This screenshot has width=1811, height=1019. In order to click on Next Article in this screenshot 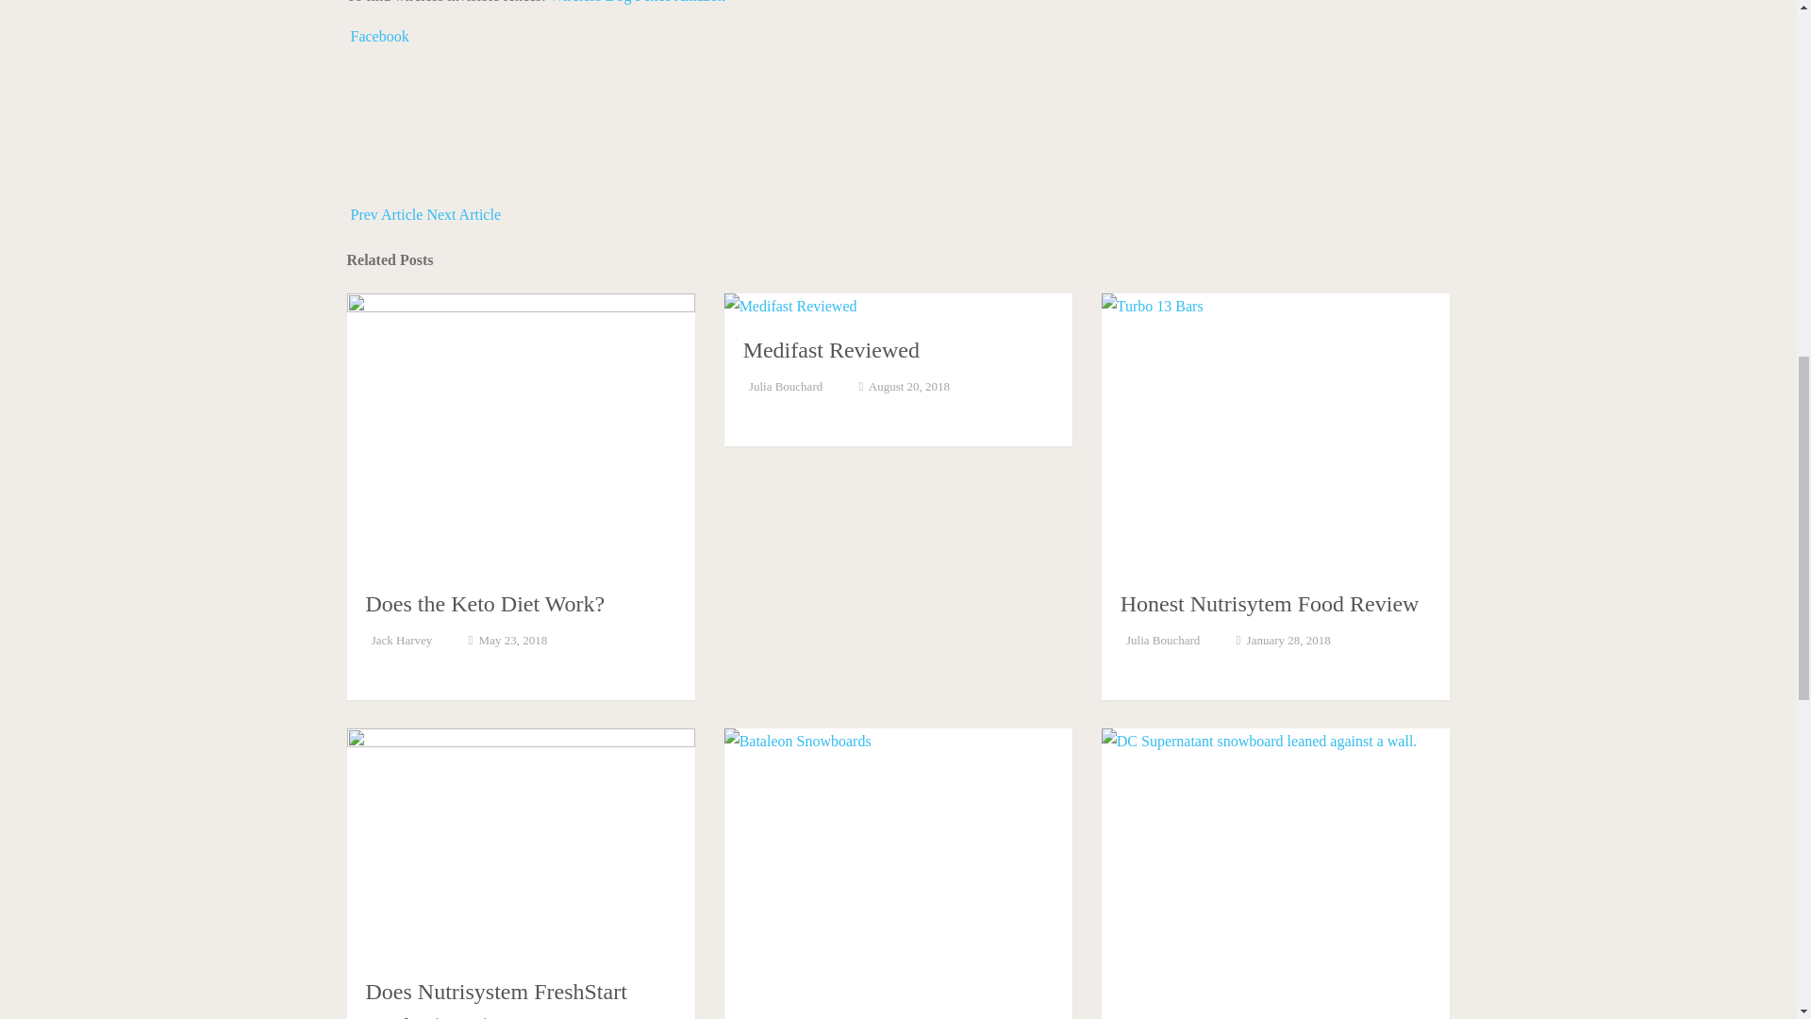, I will do `click(465, 215)`.